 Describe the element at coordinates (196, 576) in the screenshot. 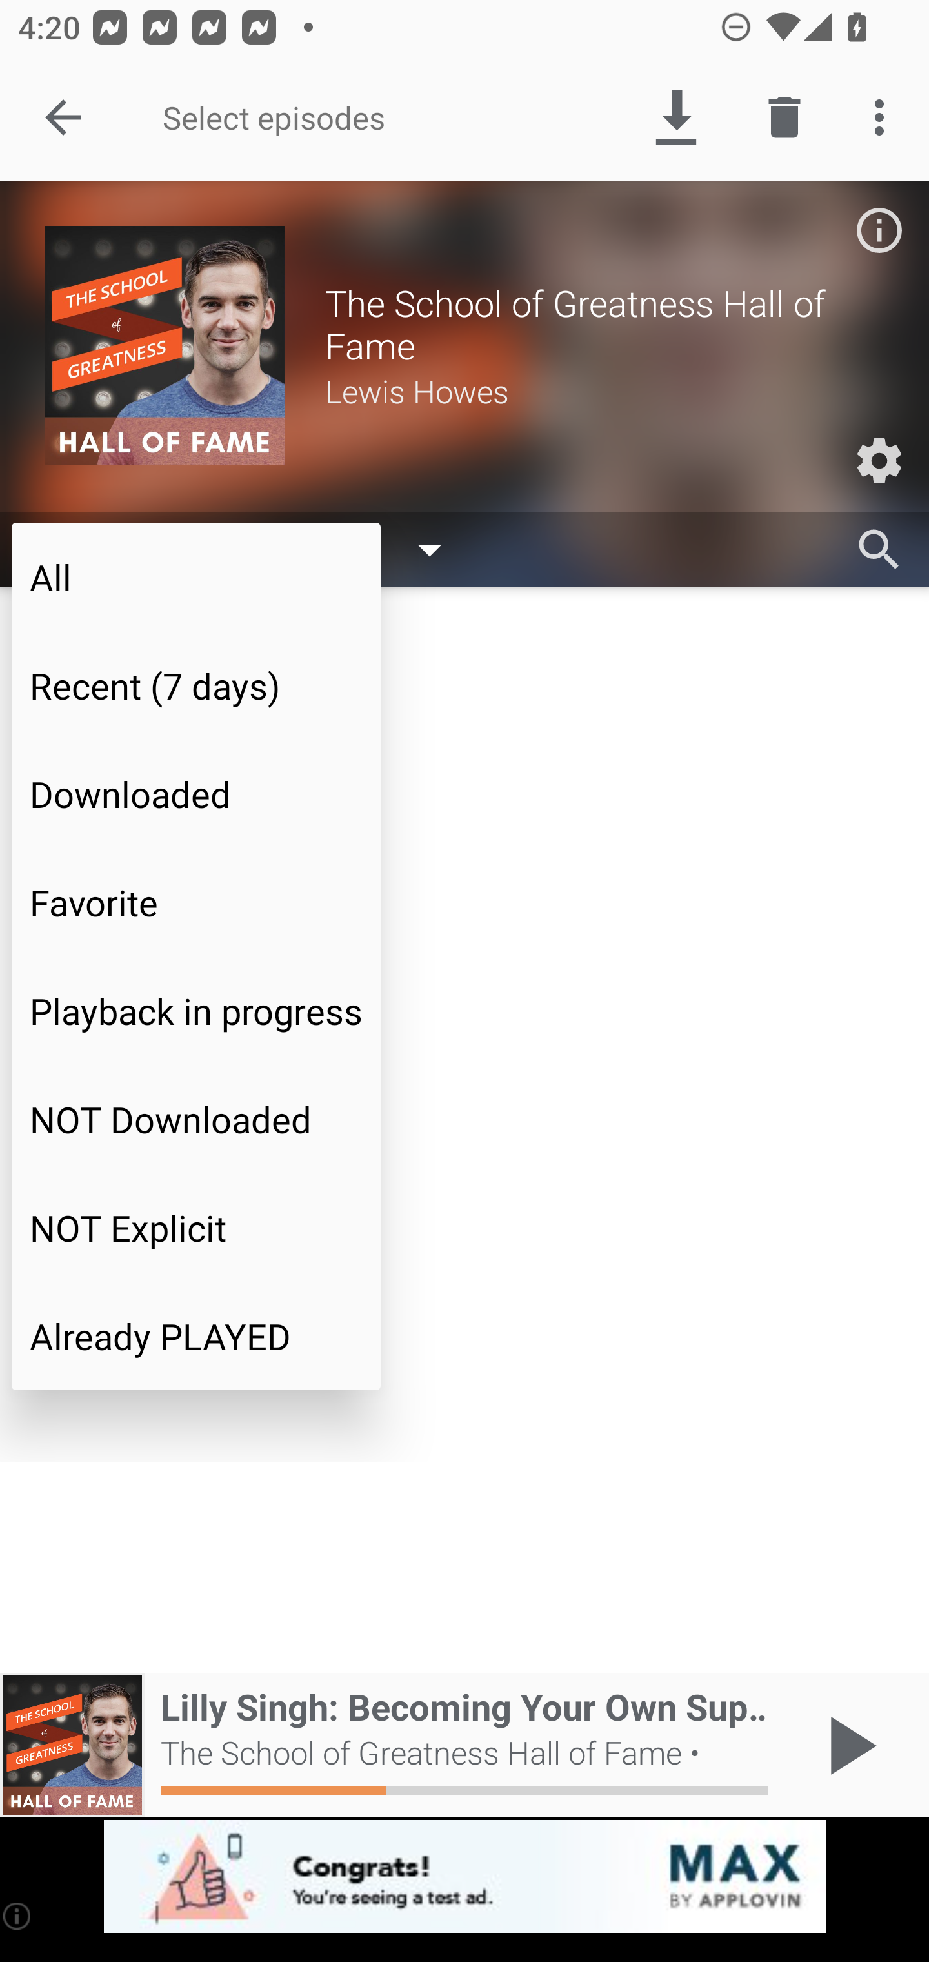

I see `All` at that location.